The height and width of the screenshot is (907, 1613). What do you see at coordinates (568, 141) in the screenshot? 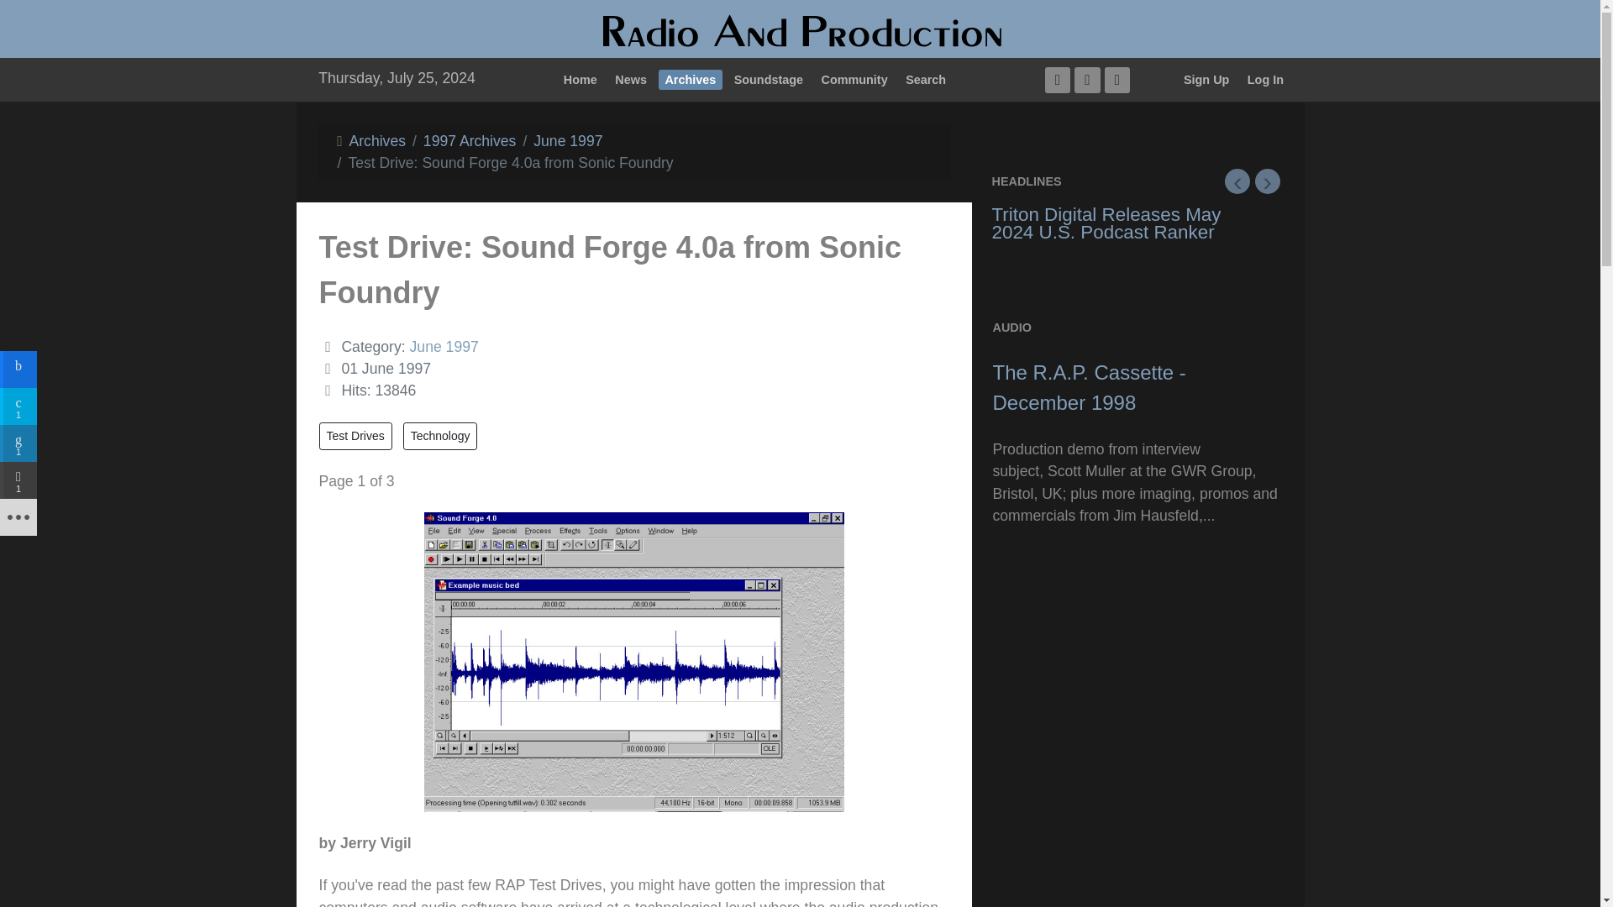
I see `June 1997` at bounding box center [568, 141].